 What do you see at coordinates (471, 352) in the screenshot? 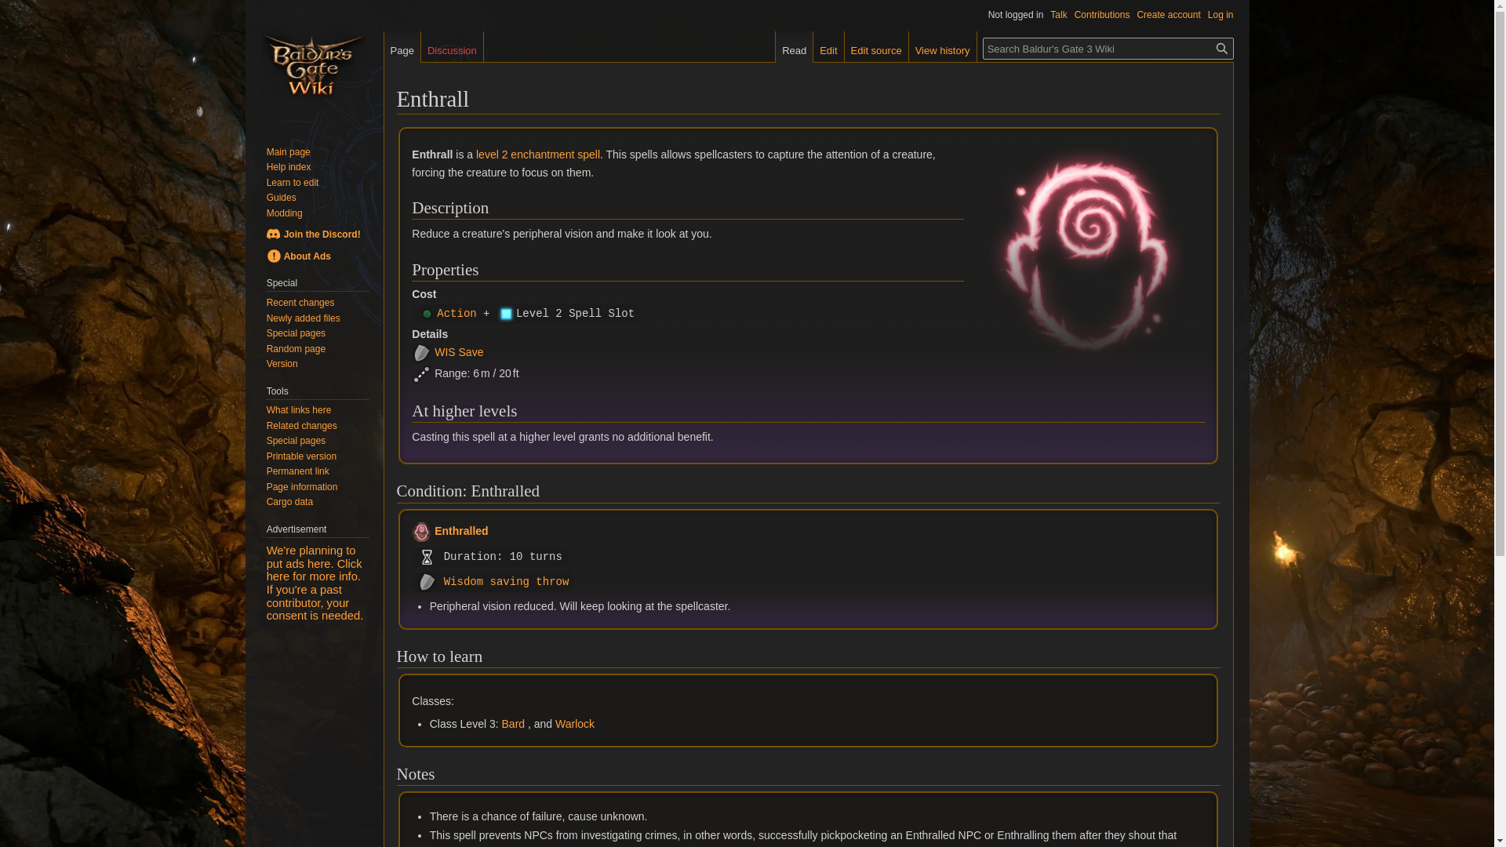
I see `Saving throws` at bounding box center [471, 352].